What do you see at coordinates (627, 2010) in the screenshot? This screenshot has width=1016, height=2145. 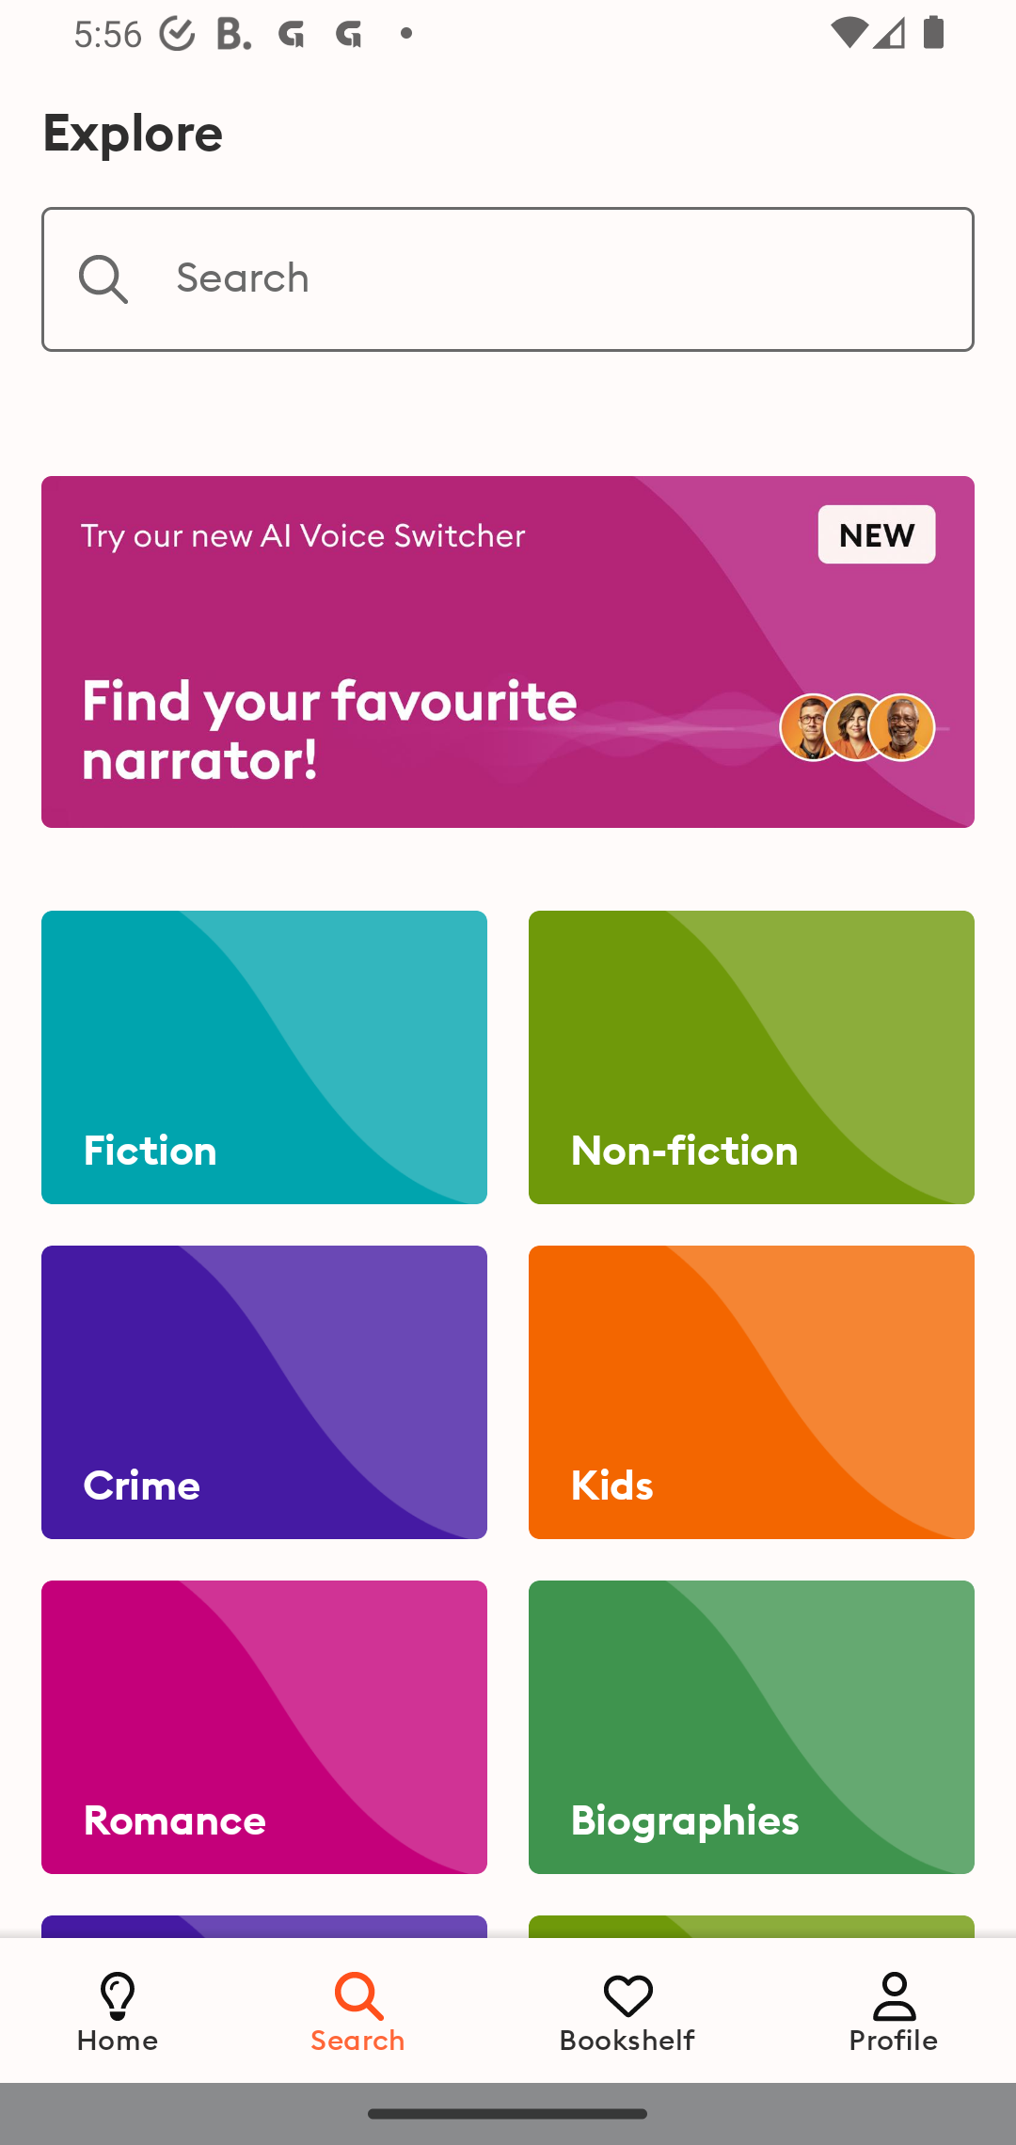 I see `Bookshelf` at bounding box center [627, 2010].